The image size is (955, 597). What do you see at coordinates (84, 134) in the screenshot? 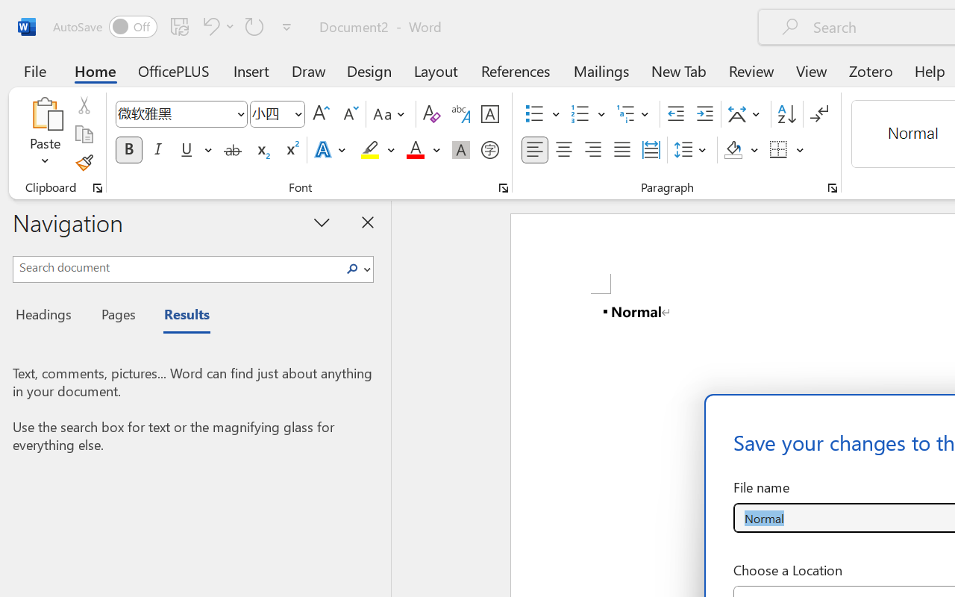
I see `Copy` at bounding box center [84, 134].